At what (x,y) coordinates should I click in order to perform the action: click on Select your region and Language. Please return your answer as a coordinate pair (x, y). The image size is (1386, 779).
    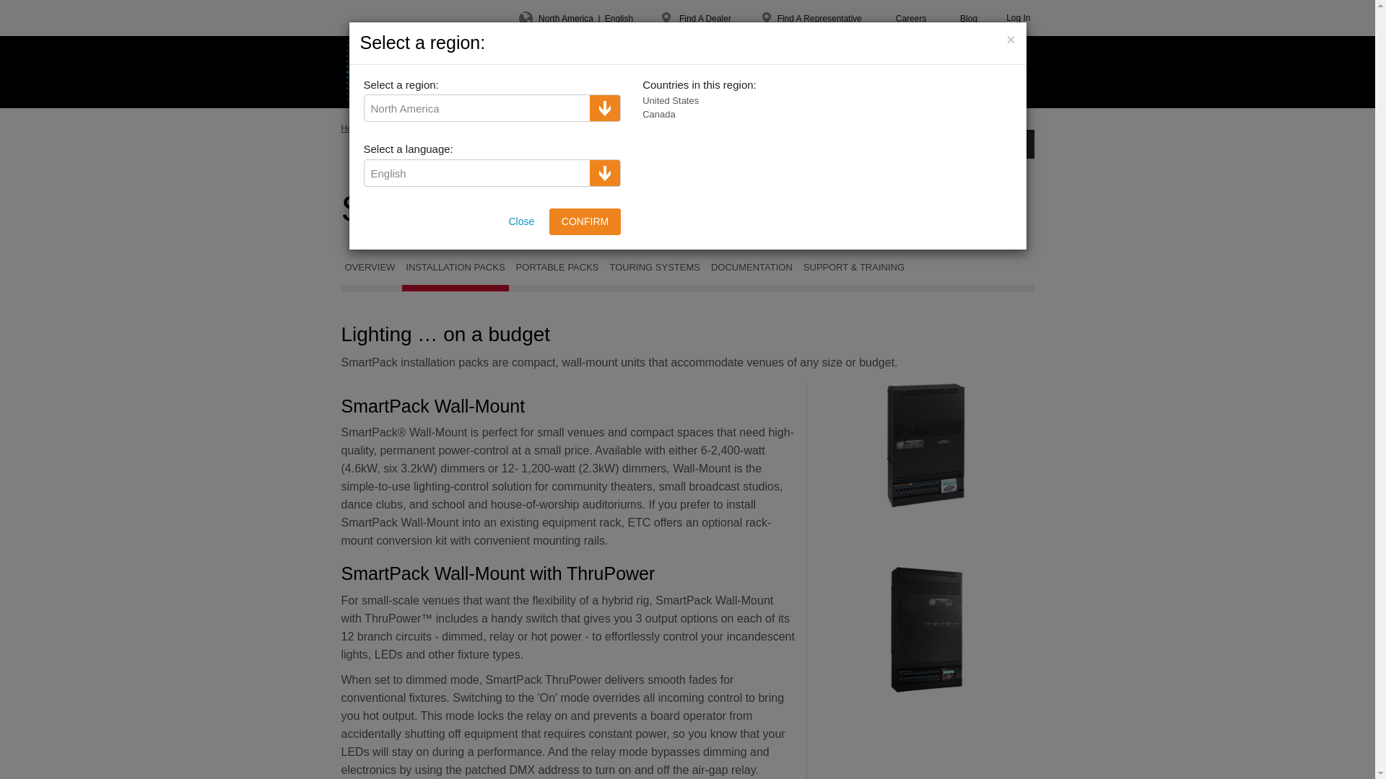
    Looking at the image, I should click on (576, 17).